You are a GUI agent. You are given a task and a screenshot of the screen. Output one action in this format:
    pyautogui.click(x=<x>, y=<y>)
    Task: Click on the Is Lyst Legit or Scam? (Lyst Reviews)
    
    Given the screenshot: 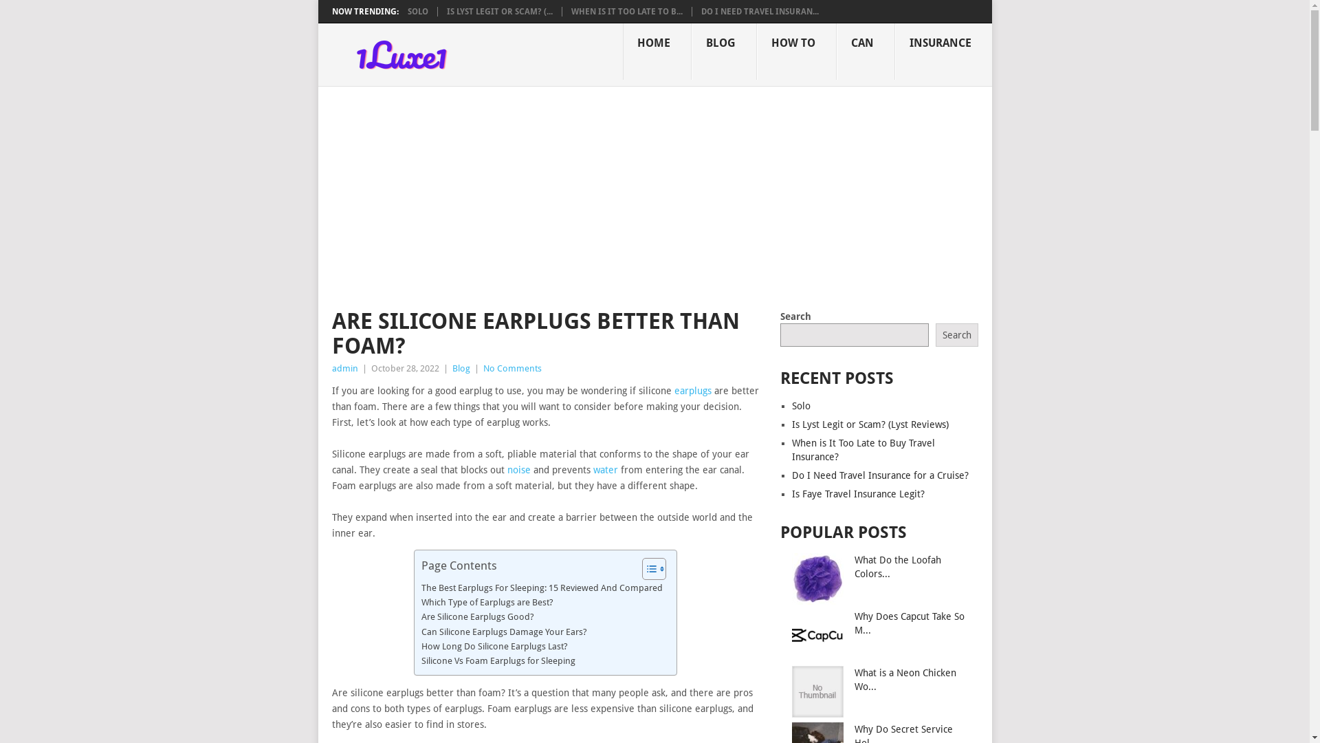 What is the action you would take?
    pyautogui.click(x=870, y=424)
    